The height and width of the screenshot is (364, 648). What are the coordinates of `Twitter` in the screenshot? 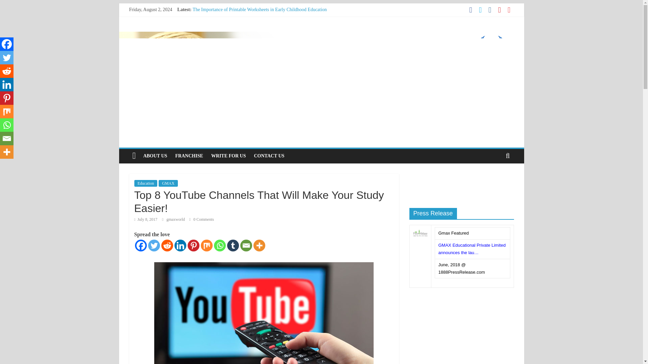 It's located at (153, 245).